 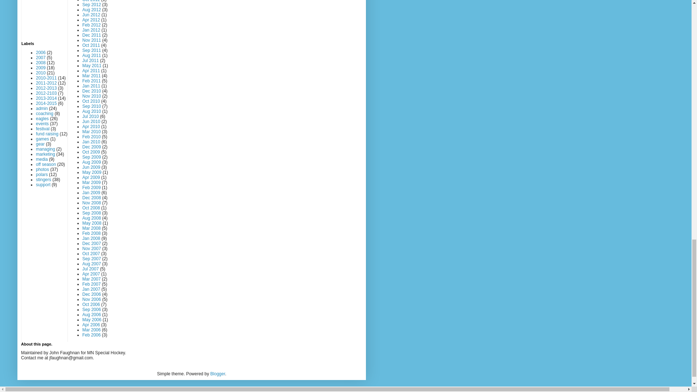 I want to click on 2010-2011, so click(x=46, y=78).